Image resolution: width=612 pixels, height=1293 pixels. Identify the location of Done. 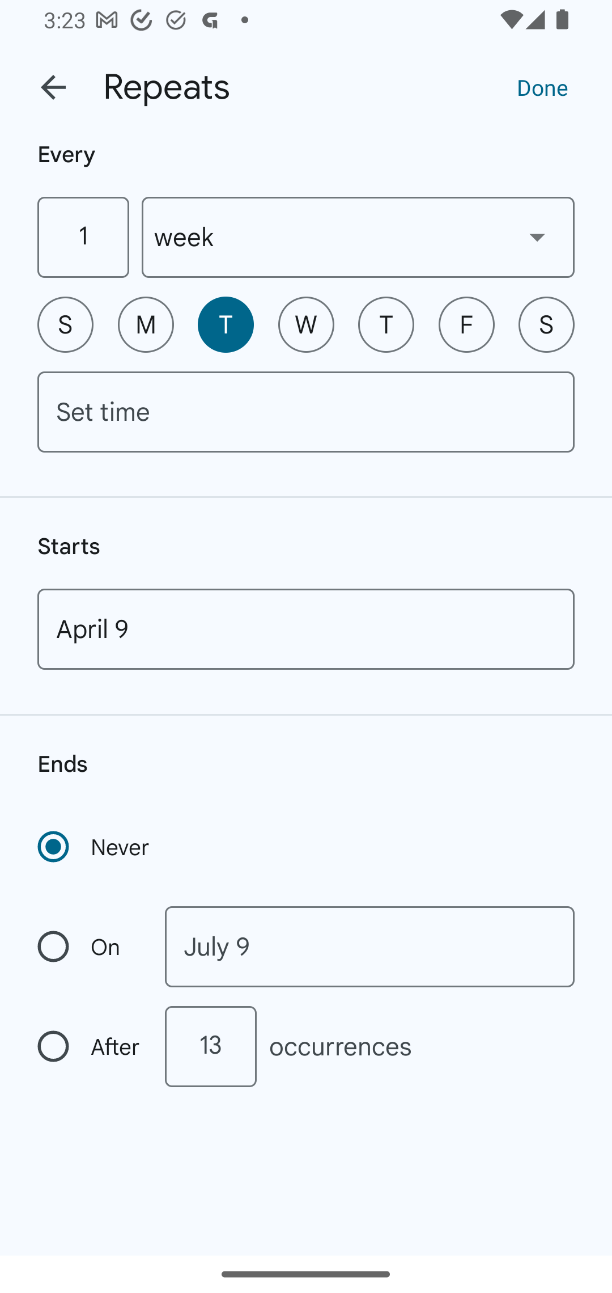
(542, 87).